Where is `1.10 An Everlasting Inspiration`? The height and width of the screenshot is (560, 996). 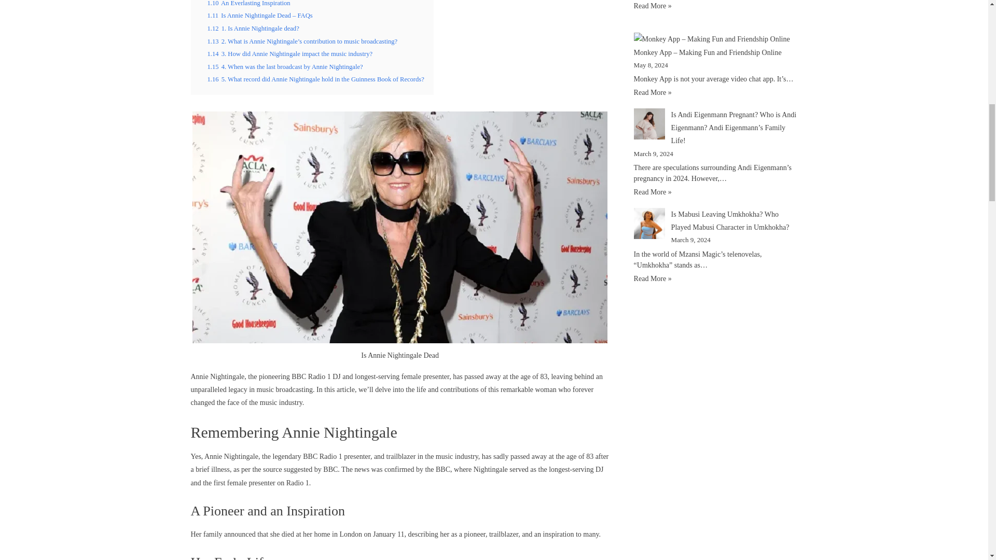
1.10 An Everlasting Inspiration is located at coordinates (249, 3).